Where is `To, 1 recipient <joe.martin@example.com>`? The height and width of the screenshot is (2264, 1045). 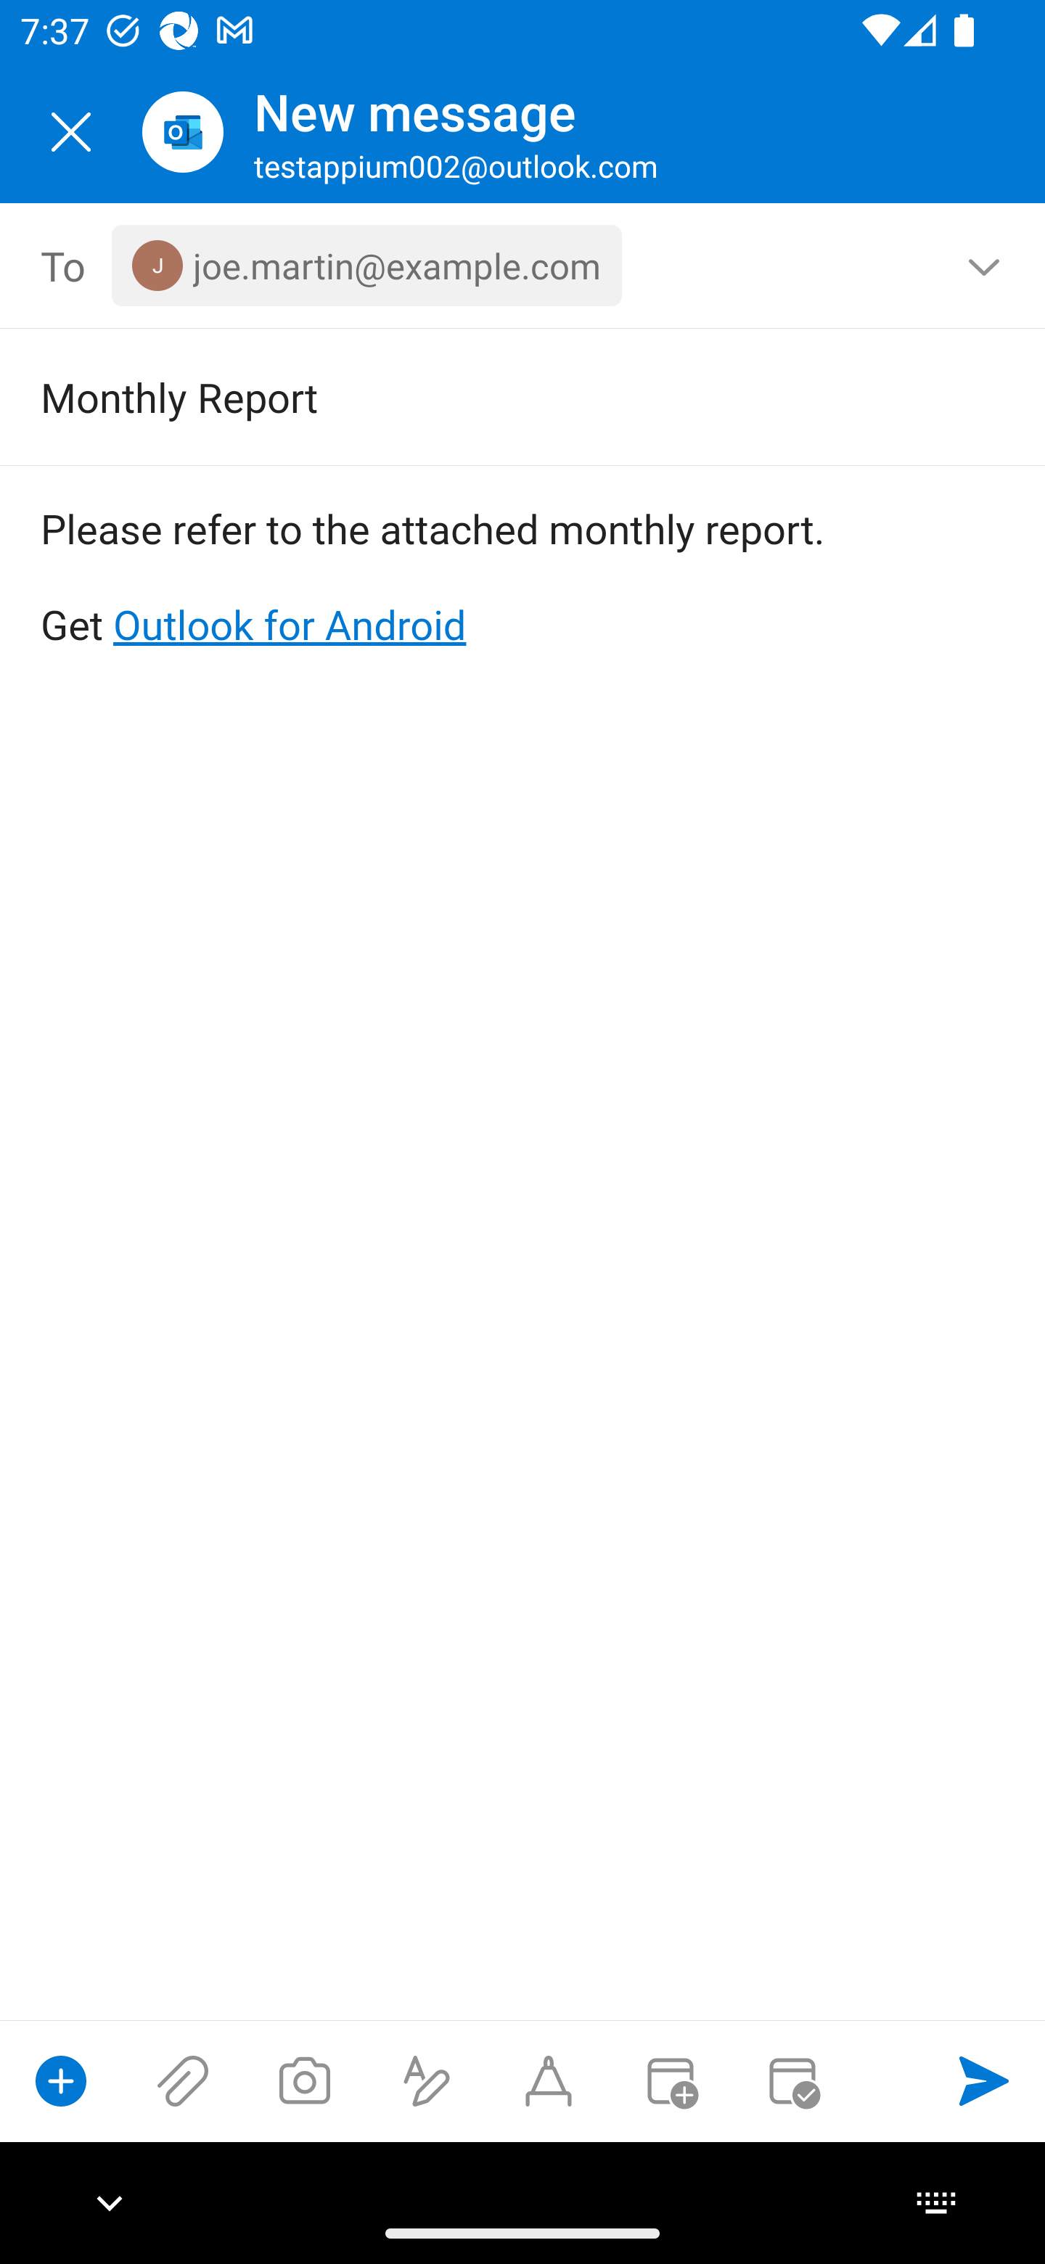 To, 1 recipient <joe.martin@example.com> is located at coordinates (523, 266).